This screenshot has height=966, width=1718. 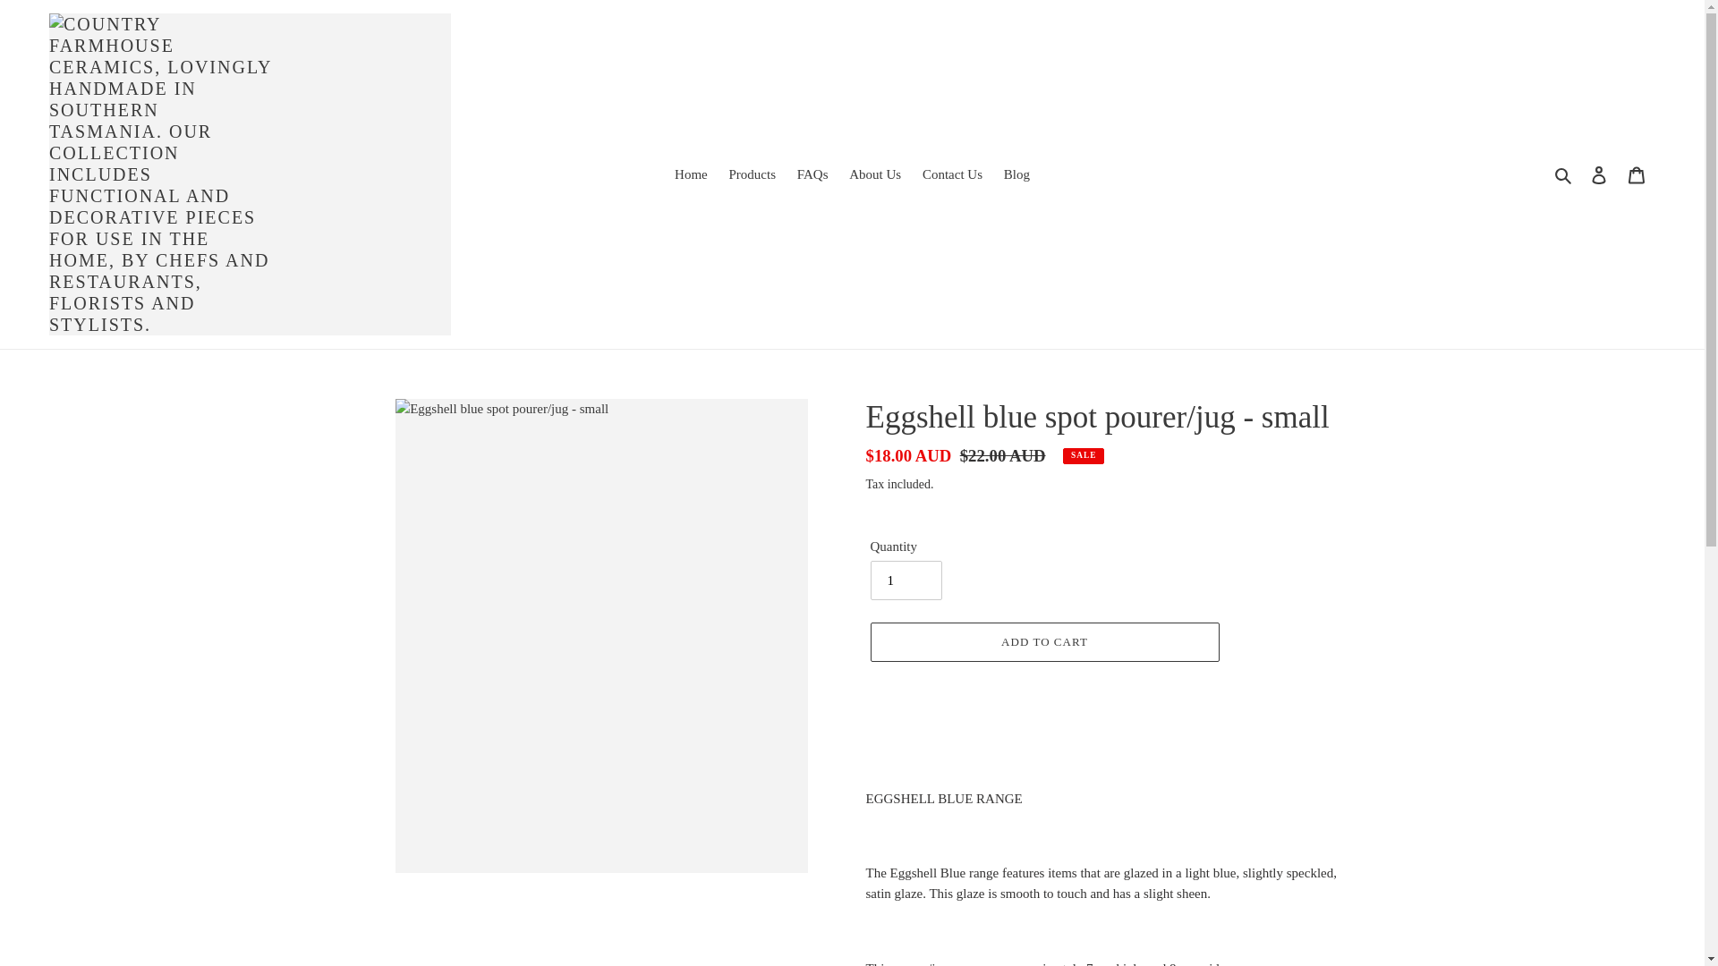 I want to click on Blog, so click(x=1016, y=174).